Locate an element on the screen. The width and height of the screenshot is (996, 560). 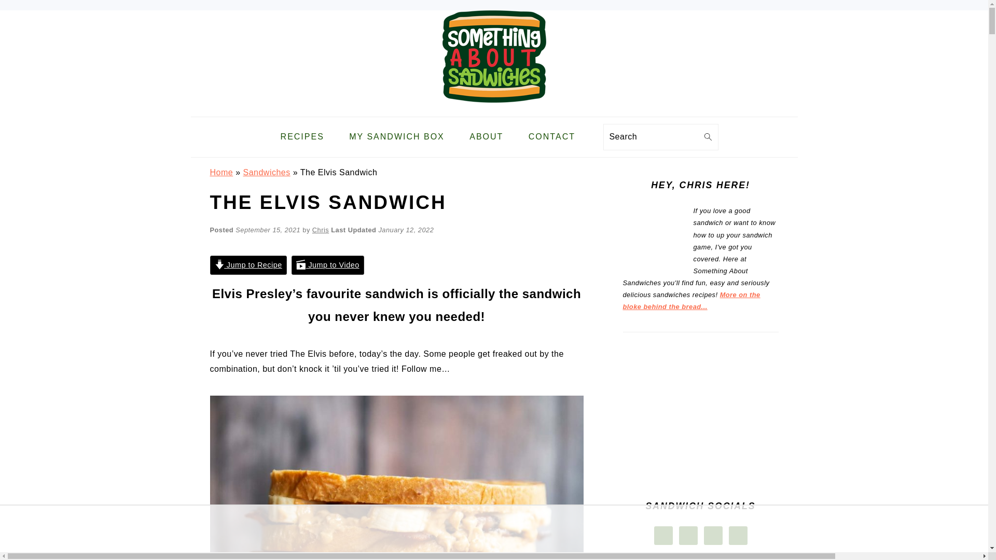
Chris is located at coordinates (321, 230).